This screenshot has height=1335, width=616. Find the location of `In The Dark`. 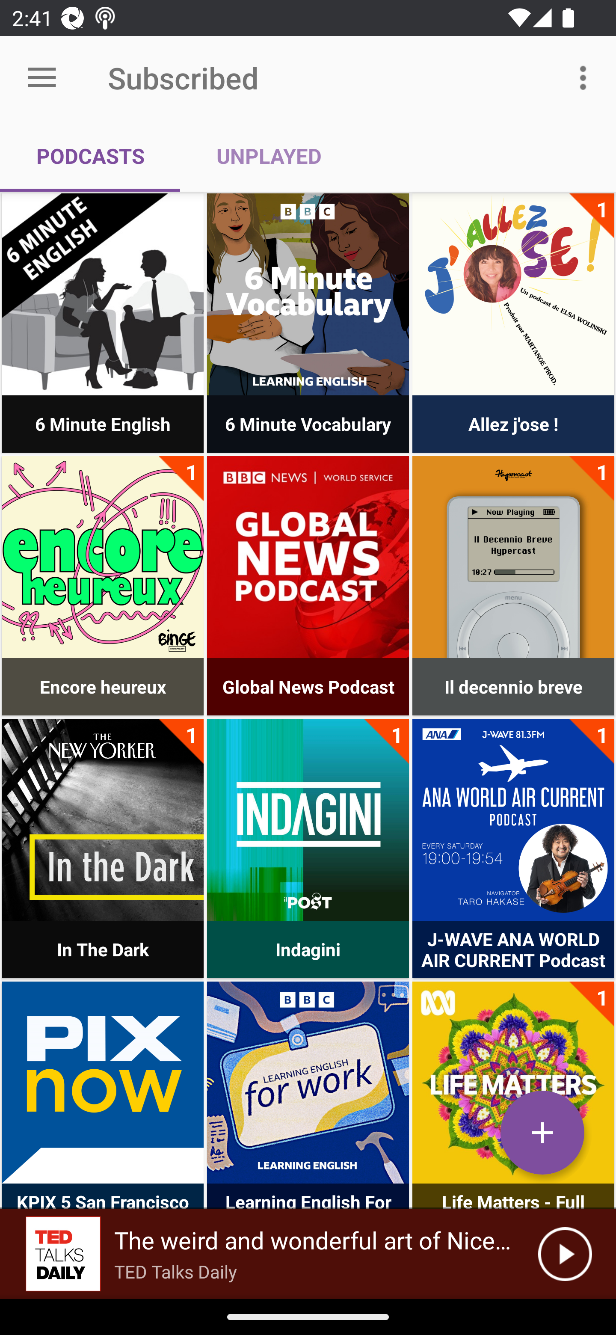

In The Dark is located at coordinates (103, 819).